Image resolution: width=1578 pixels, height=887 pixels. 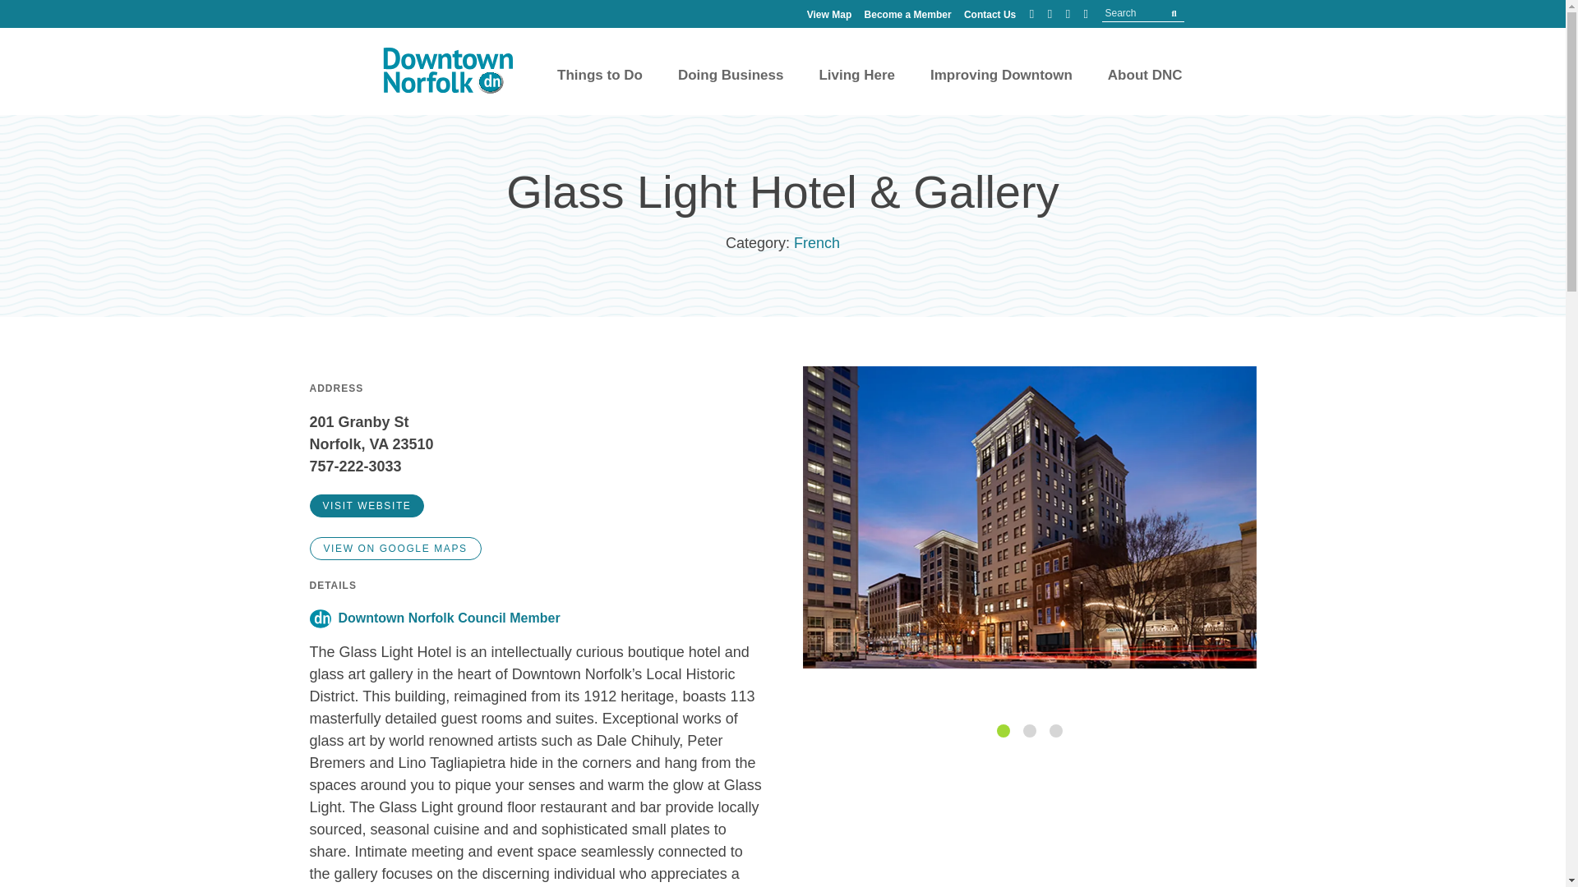 What do you see at coordinates (828, 14) in the screenshot?
I see `View Map` at bounding box center [828, 14].